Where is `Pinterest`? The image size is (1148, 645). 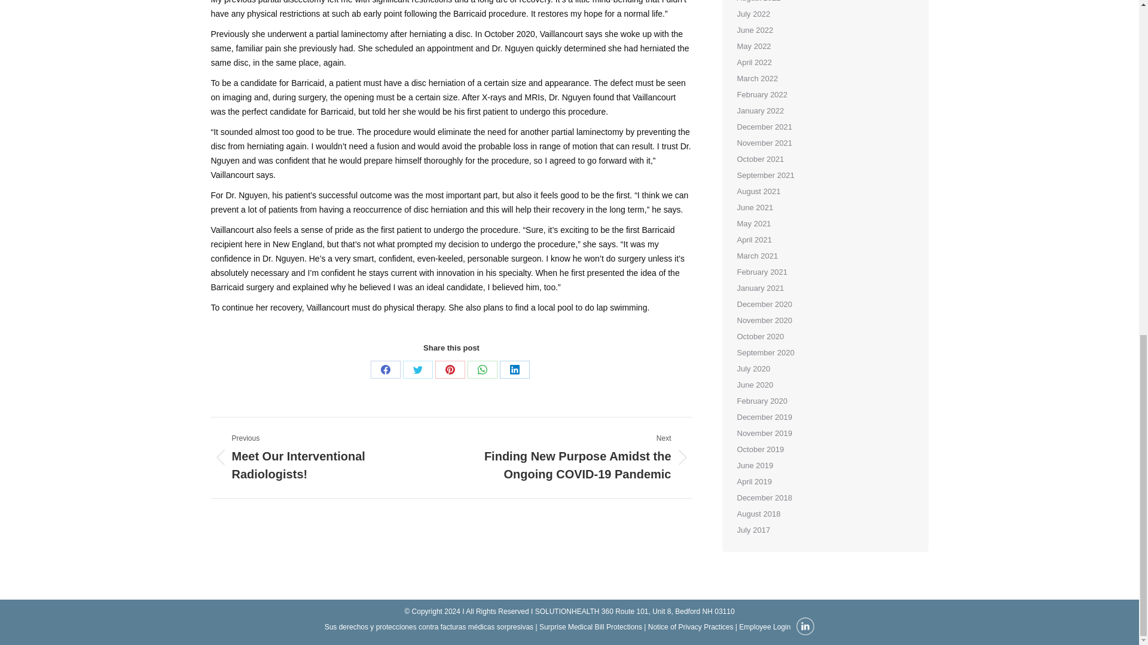 Pinterest is located at coordinates (450, 369).